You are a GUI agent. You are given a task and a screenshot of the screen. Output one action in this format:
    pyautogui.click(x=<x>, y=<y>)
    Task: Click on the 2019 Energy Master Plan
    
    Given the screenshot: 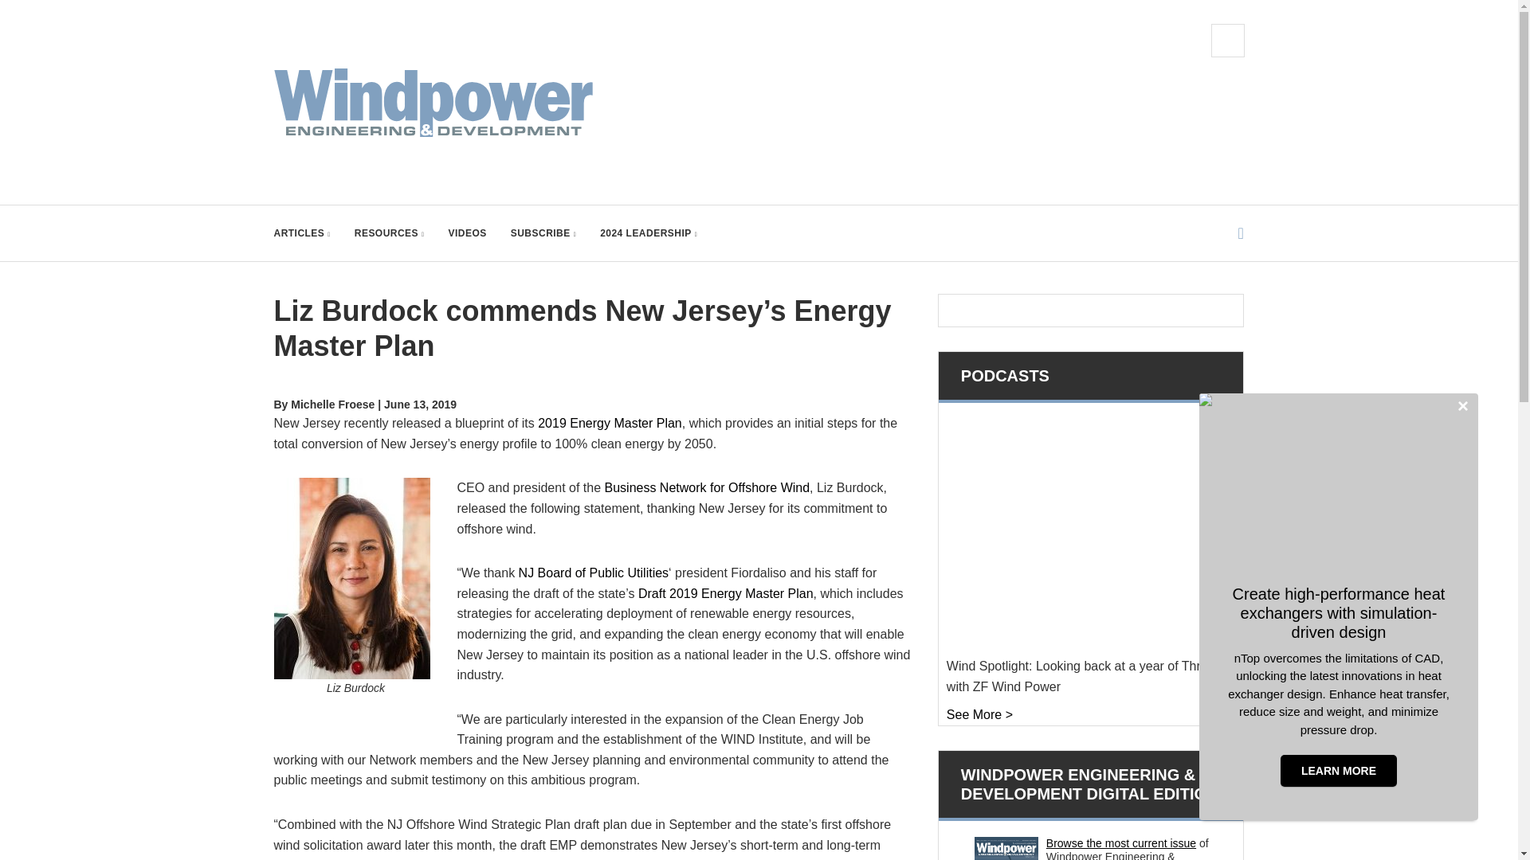 What is the action you would take?
    pyautogui.click(x=610, y=423)
    